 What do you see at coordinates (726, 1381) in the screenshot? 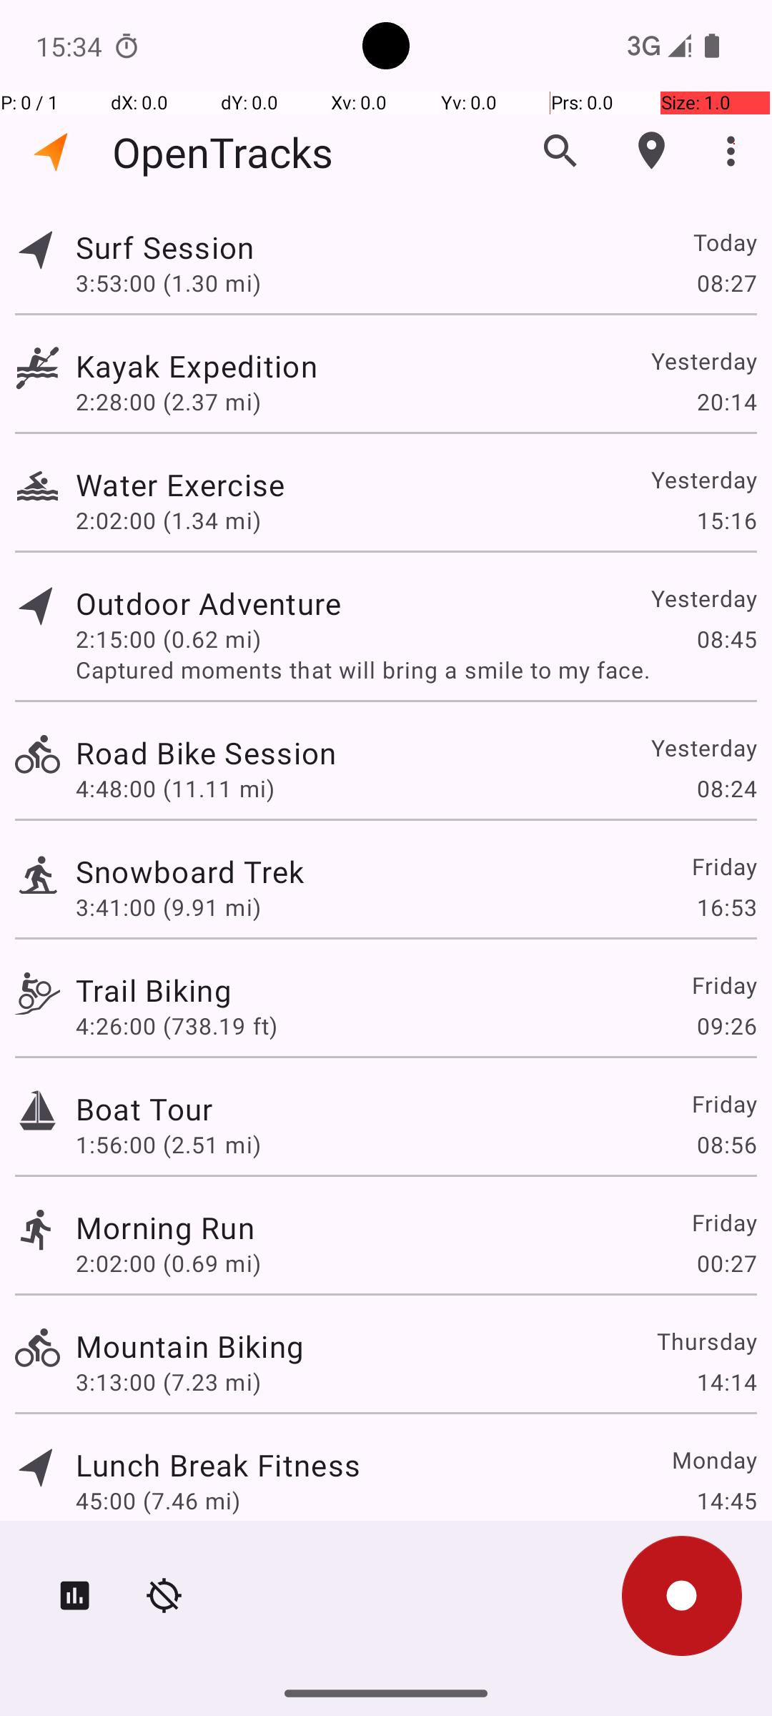
I see `14:14` at bounding box center [726, 1381].